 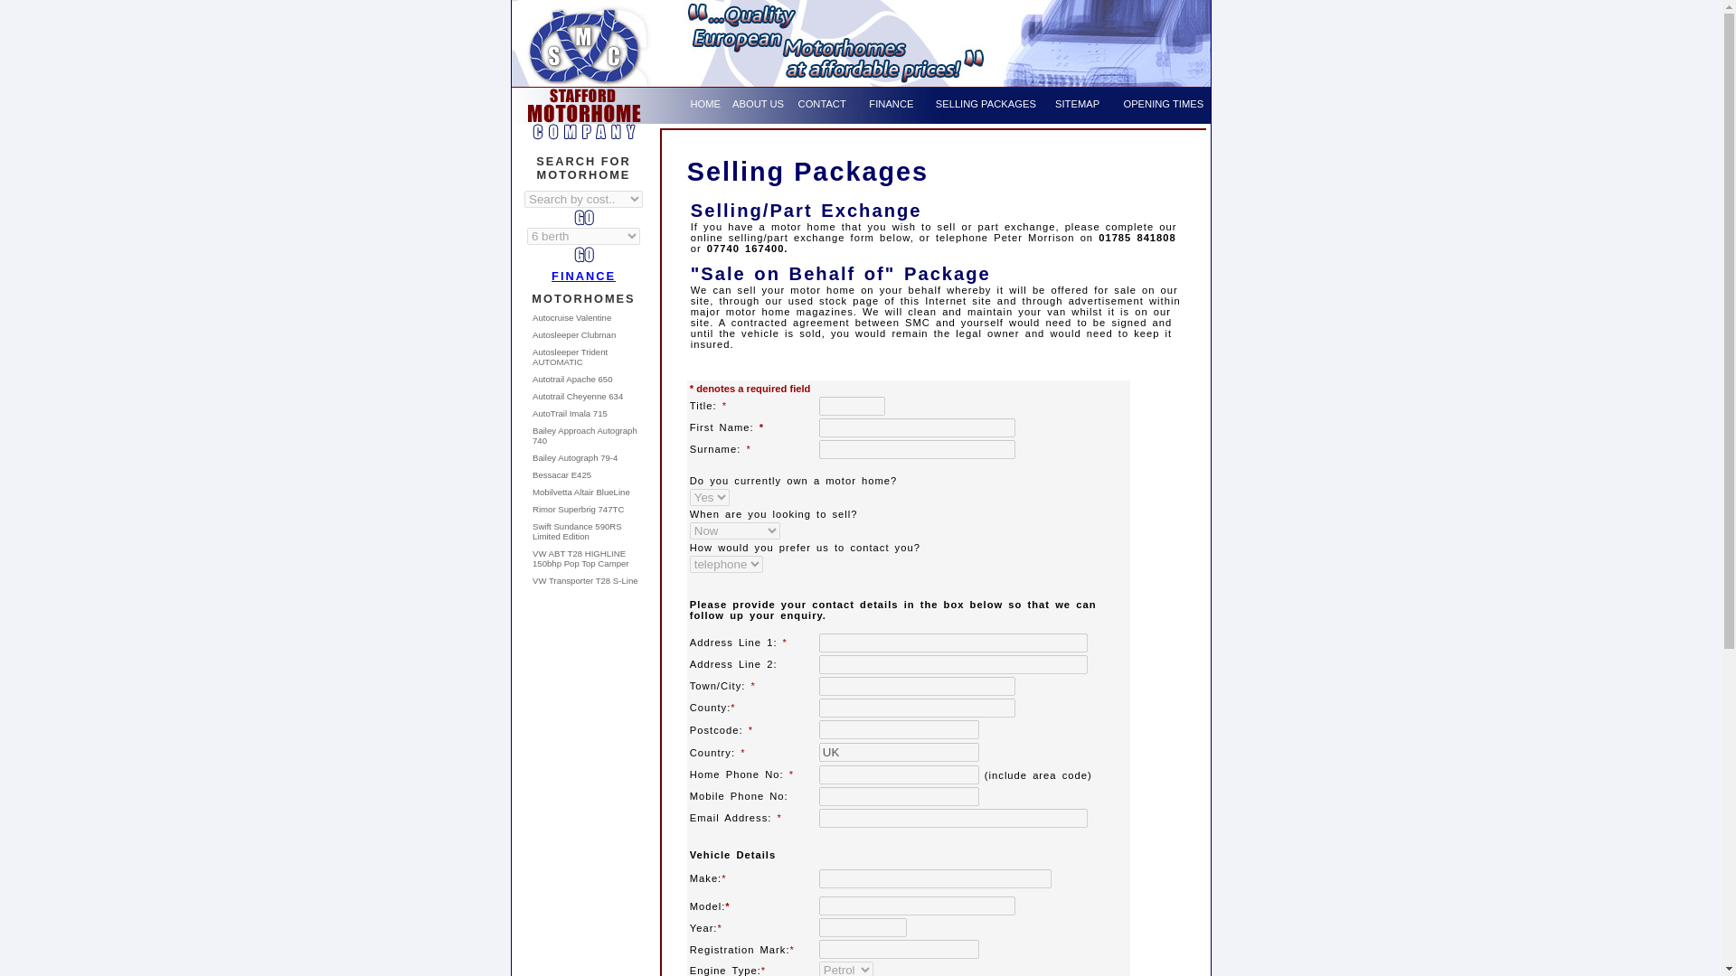 What do you see at coordinates (562, 474) in the screenshot?
I see `Bessacar E425` at bounding box center [562, 474].